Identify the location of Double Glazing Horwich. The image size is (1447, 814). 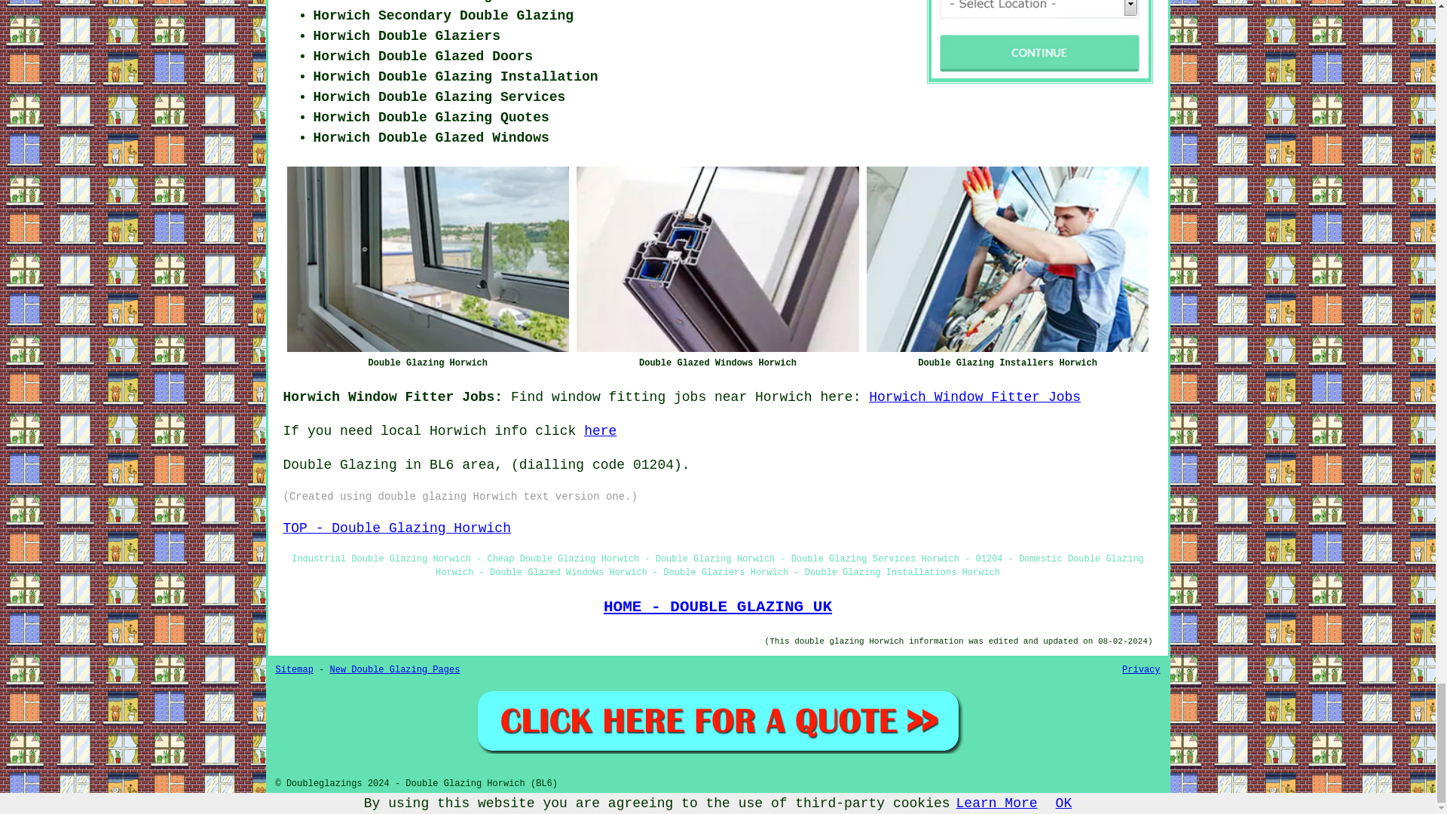
(427, 259).